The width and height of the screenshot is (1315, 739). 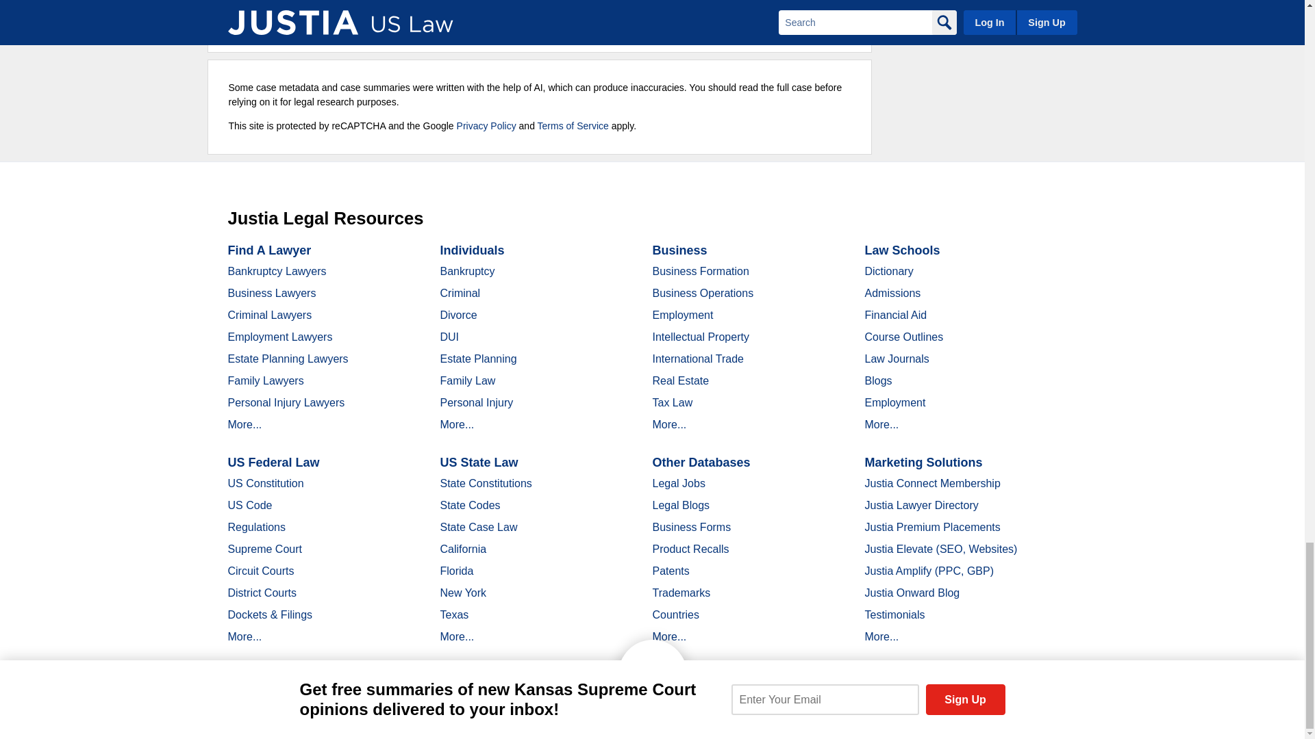 What do you see at coordinates (312, 714) in the screenshot?
I see `Facebook` at bounding box center [312, 714].